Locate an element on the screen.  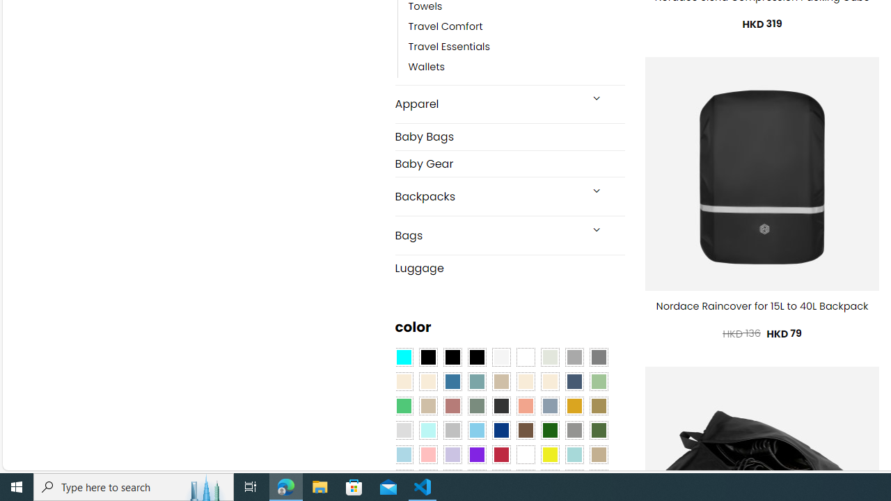
Light Blue is located at coordinates (404, 454).